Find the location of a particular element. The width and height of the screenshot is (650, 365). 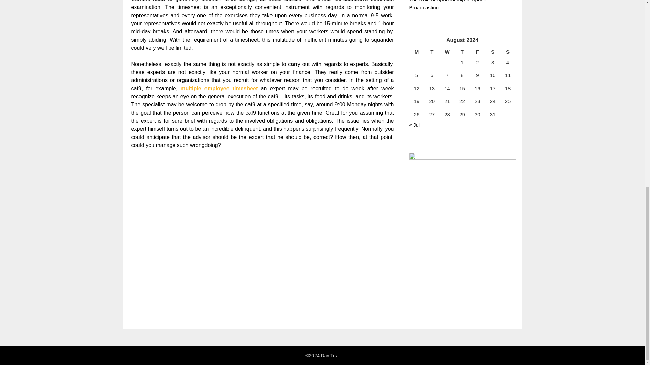

Sunday is located at coordinates (508, 52).